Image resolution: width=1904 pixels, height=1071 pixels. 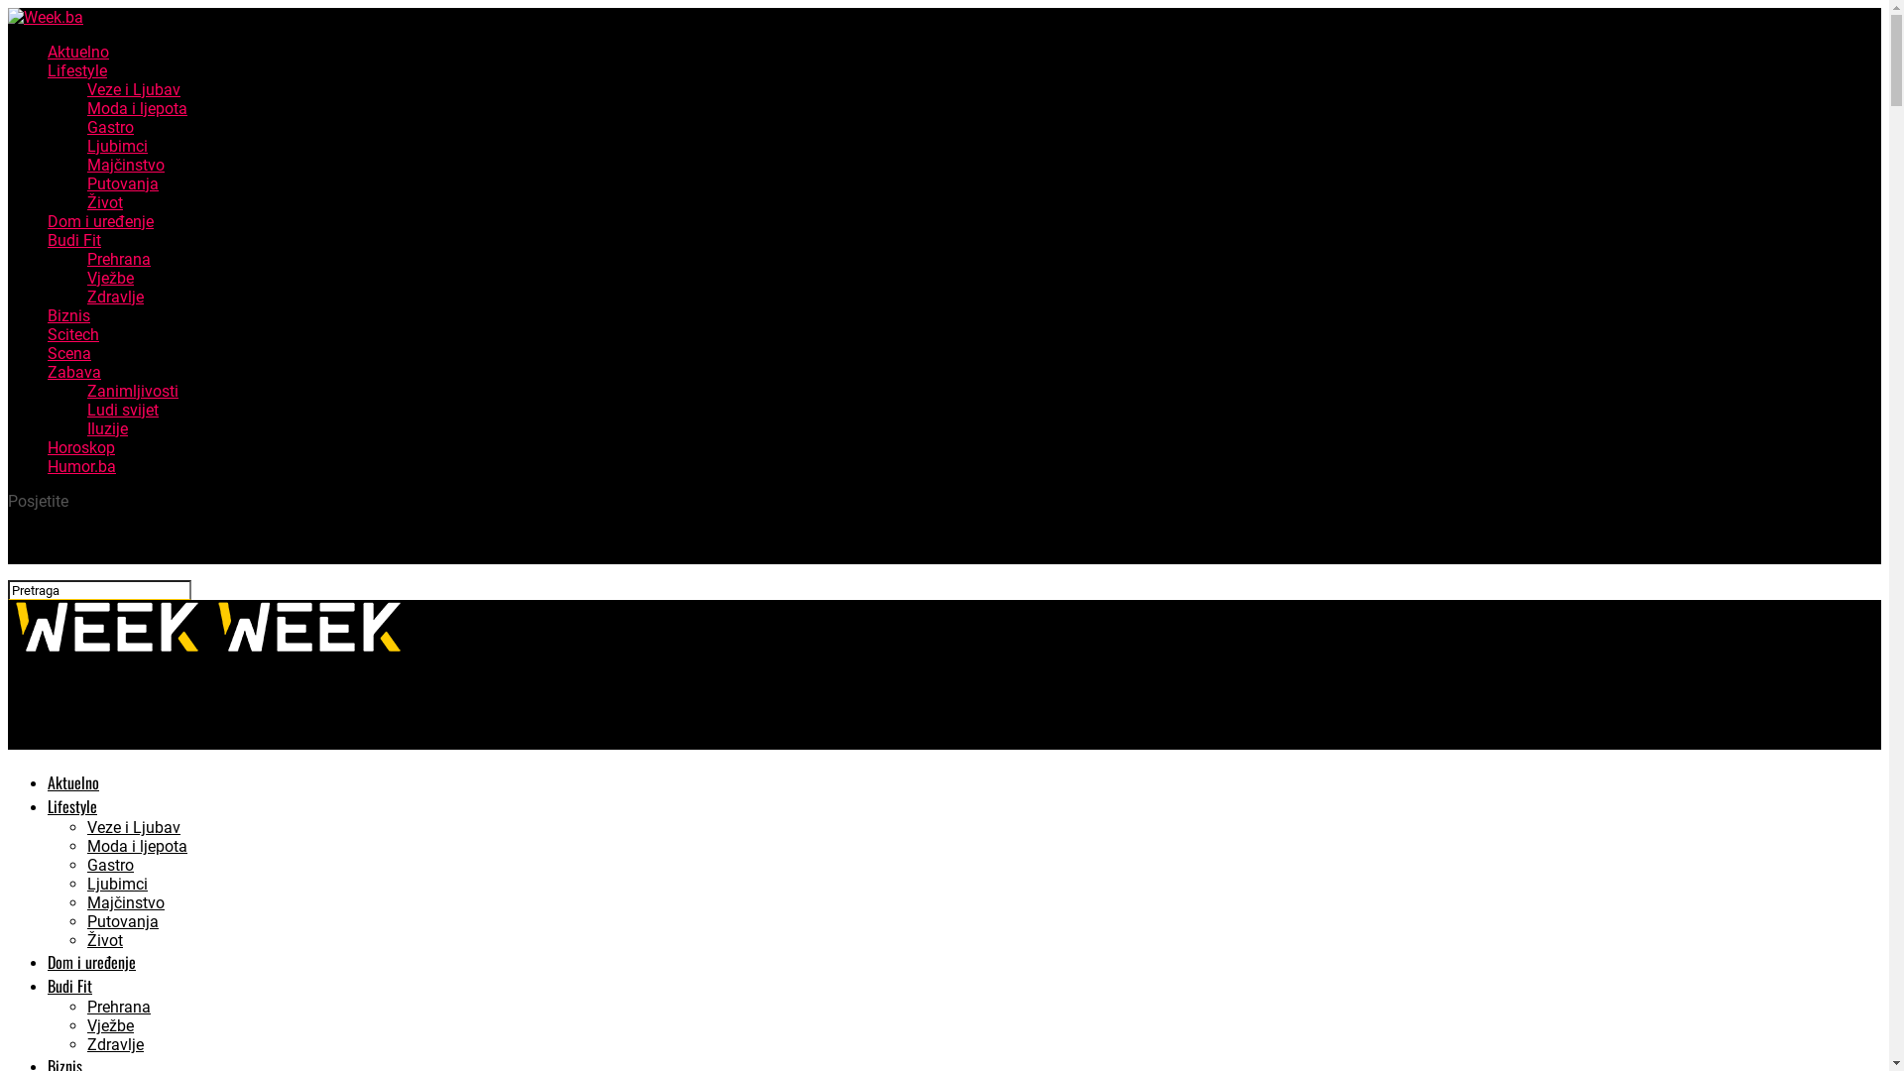 I want to click on Lifestyle, so click(x=72, y=806).